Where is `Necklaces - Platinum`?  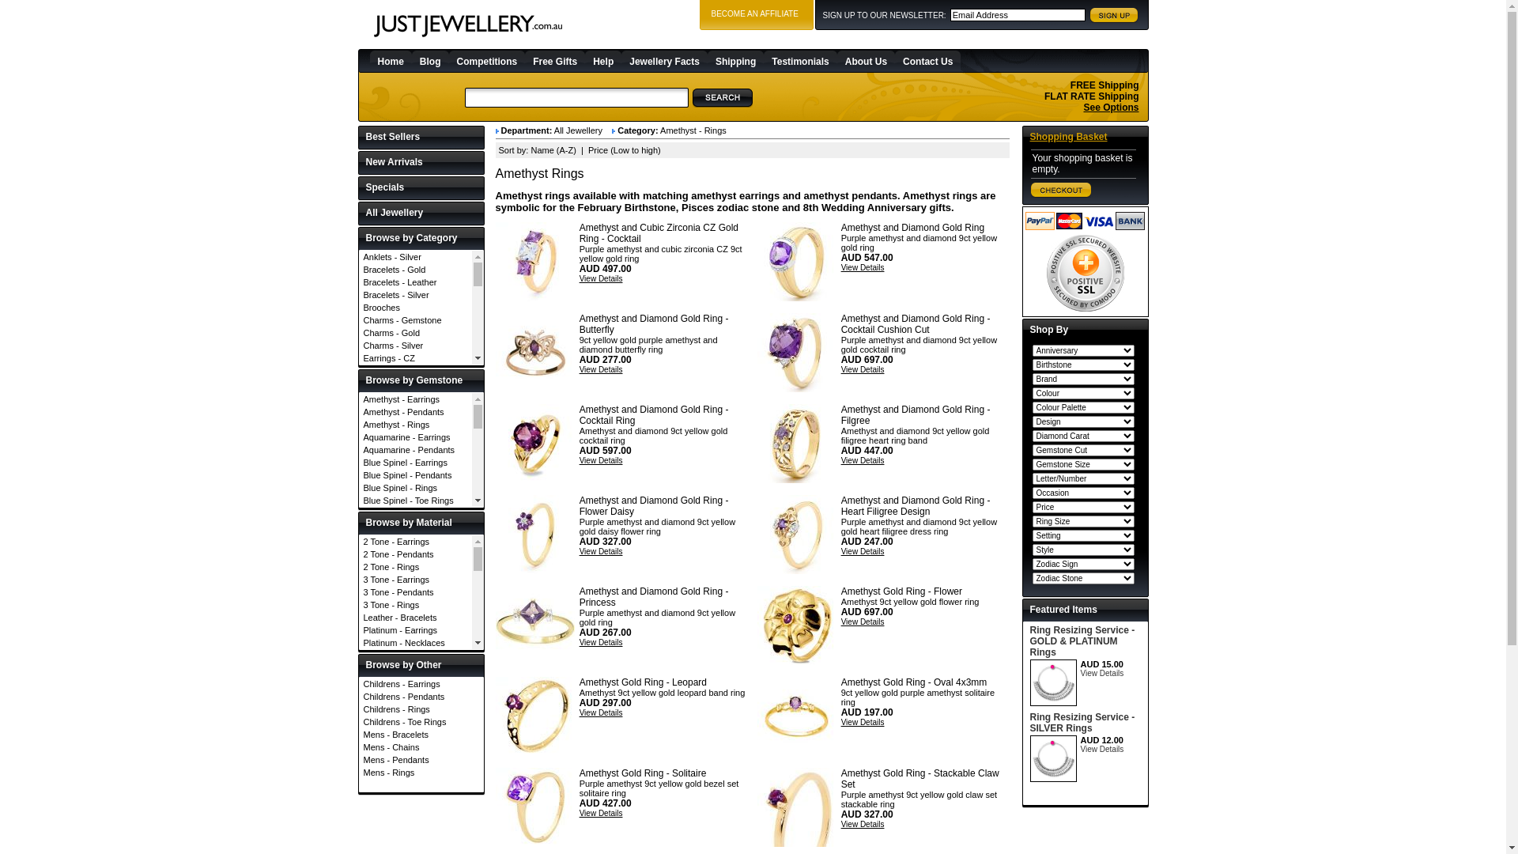 Necklaces - Platinum is located at coordinates (416, 497).